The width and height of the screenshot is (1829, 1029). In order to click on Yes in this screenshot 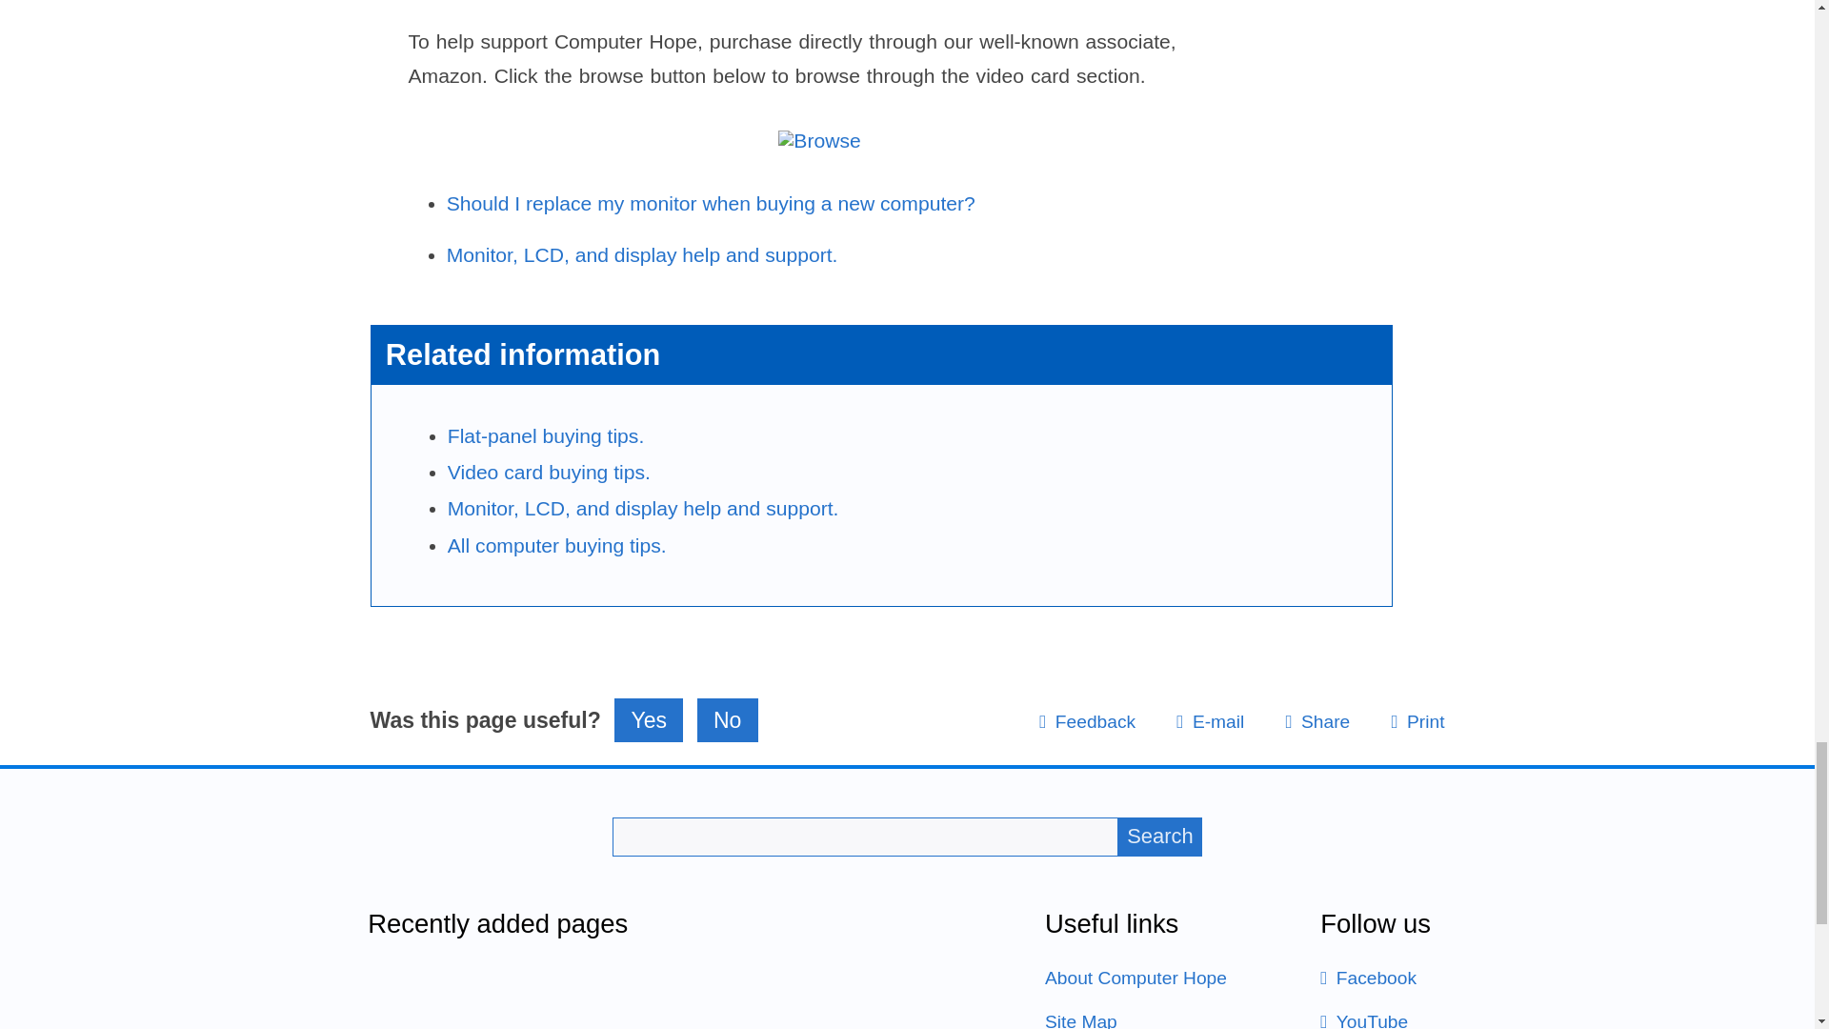, I will do `click(648, 720)`.